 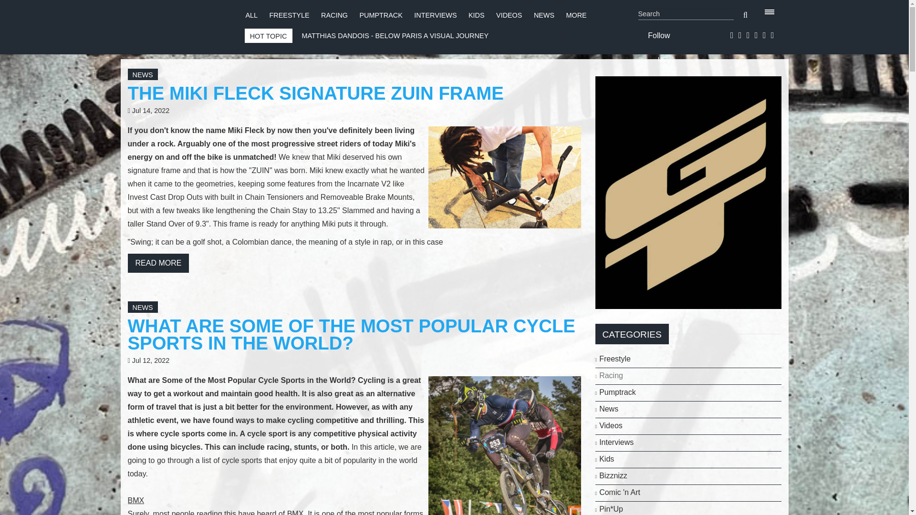 What do you see at coordinates (289, 15) in the screenshot?
I see `FREESTYLE` at bounding box center [289, 15].